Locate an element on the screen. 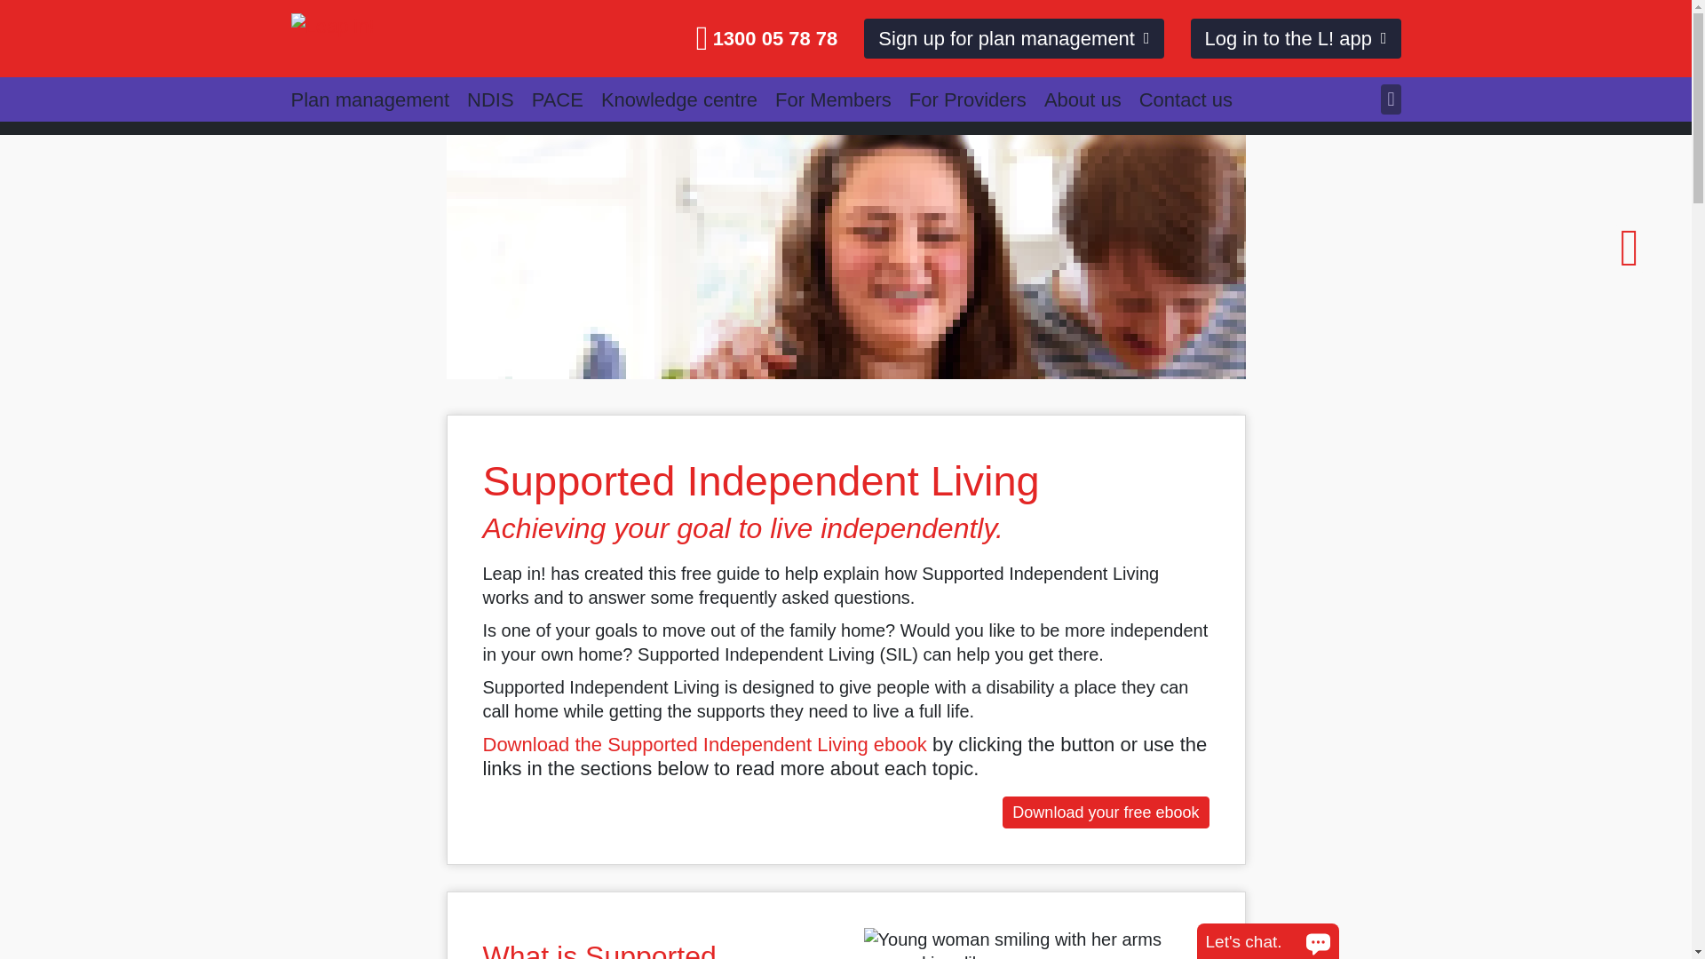 The width and height of the screenshot is (1705, 959). PACE is located at coordinates (567, 99).